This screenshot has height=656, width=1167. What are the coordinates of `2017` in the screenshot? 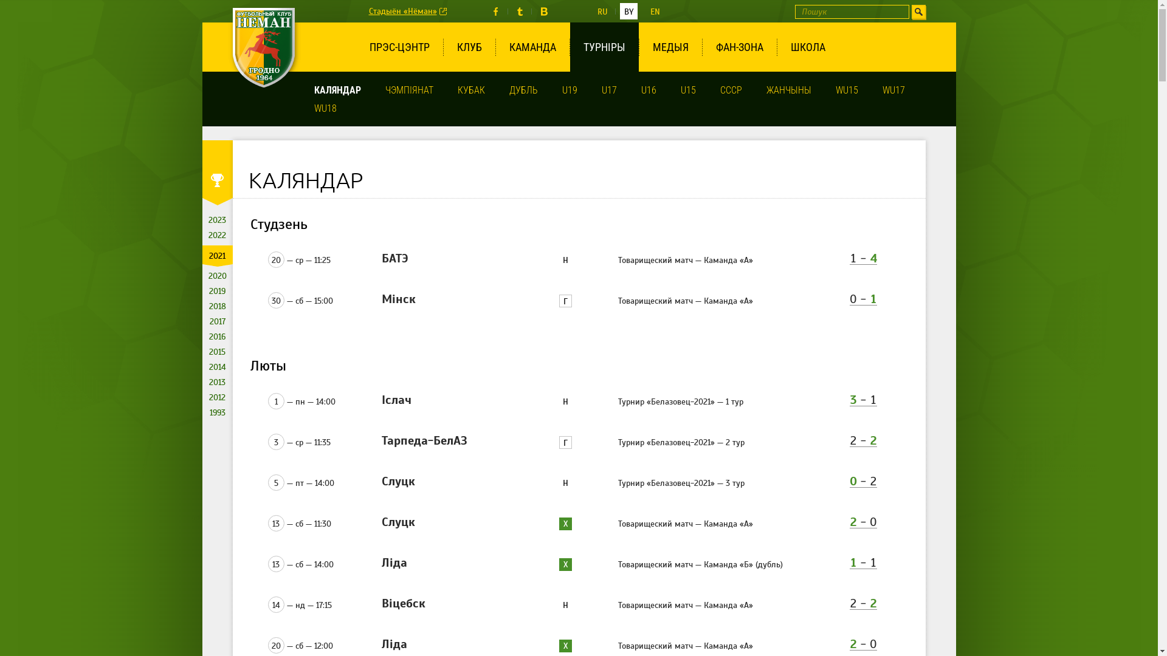 It's located at (217, 322).